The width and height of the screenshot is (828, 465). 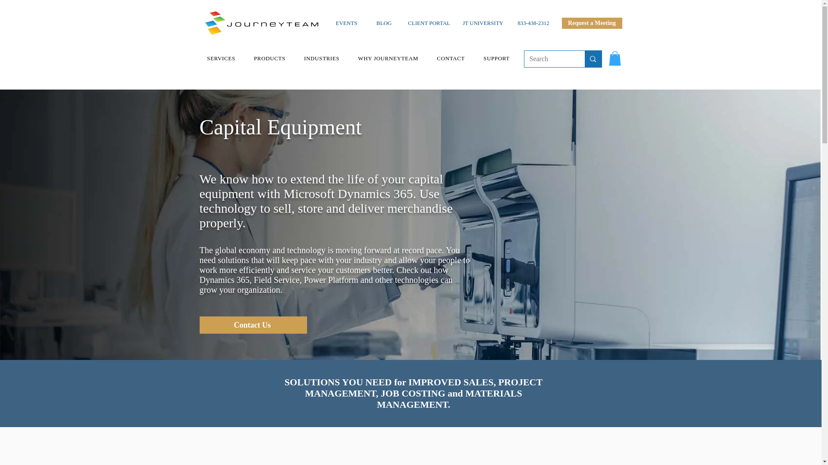 What do you see at coordinates (384, 23) in the screenshot?
I see `BLOG` at bounding box center [384, 23].